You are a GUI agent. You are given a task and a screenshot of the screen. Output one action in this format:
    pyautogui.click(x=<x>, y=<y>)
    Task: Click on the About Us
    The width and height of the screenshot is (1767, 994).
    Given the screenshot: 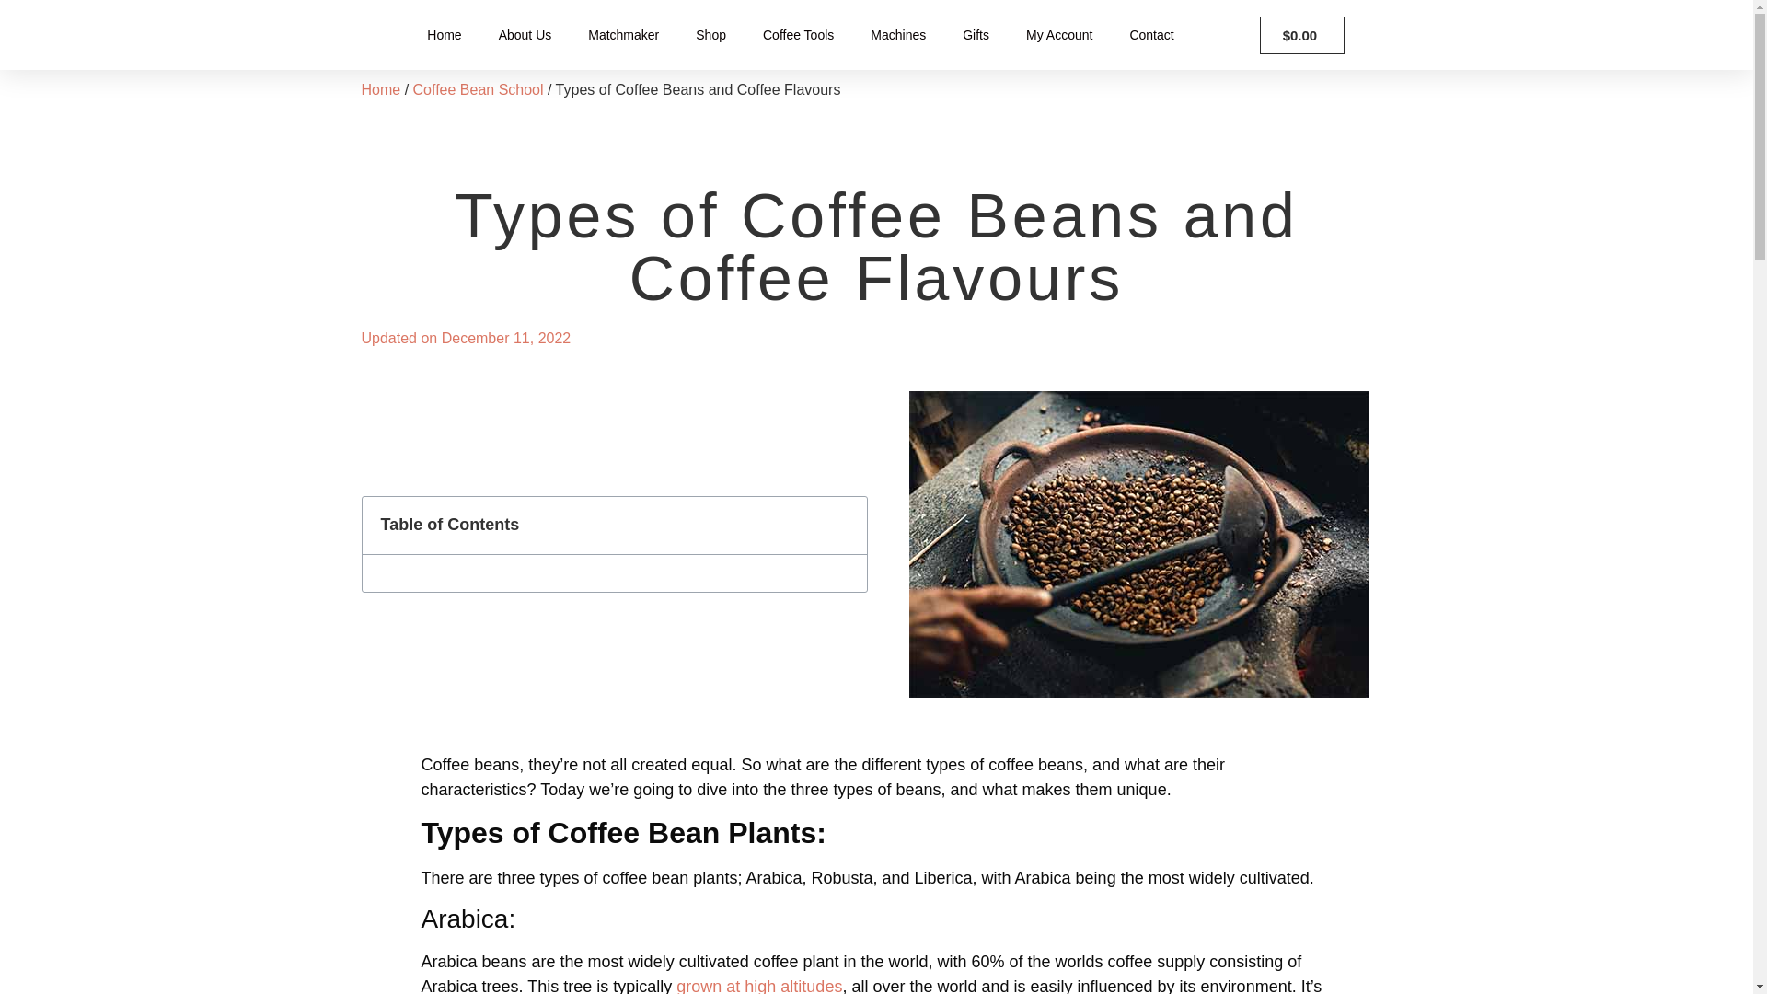 What is the action you would take?
    pyautogui.click(x=525, y=35)
    